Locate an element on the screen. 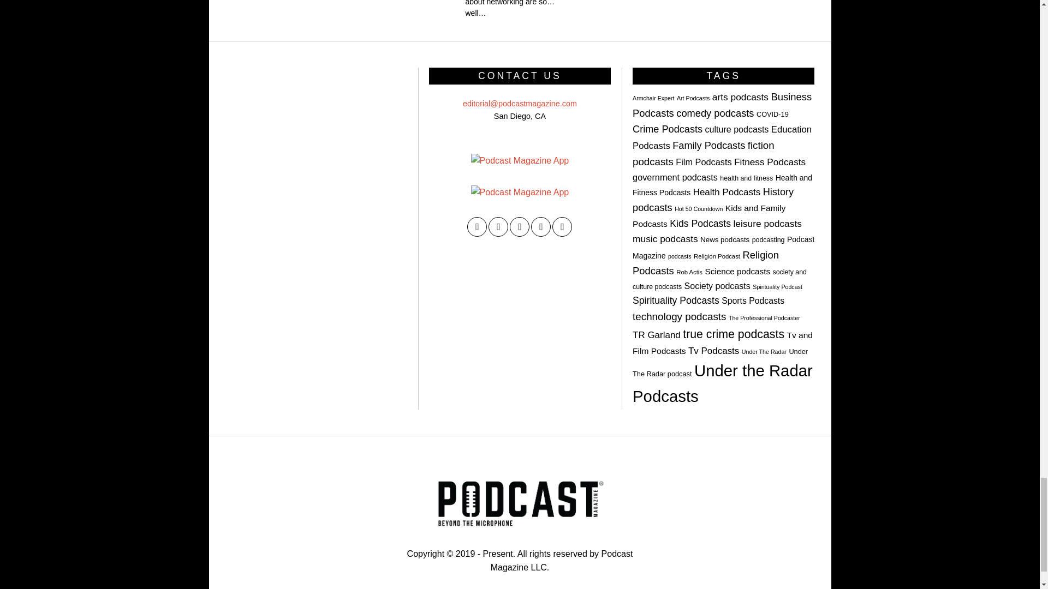 The width and height of the screenshot is (1048, 589). Pinterest is located at coordinates (541, 227).